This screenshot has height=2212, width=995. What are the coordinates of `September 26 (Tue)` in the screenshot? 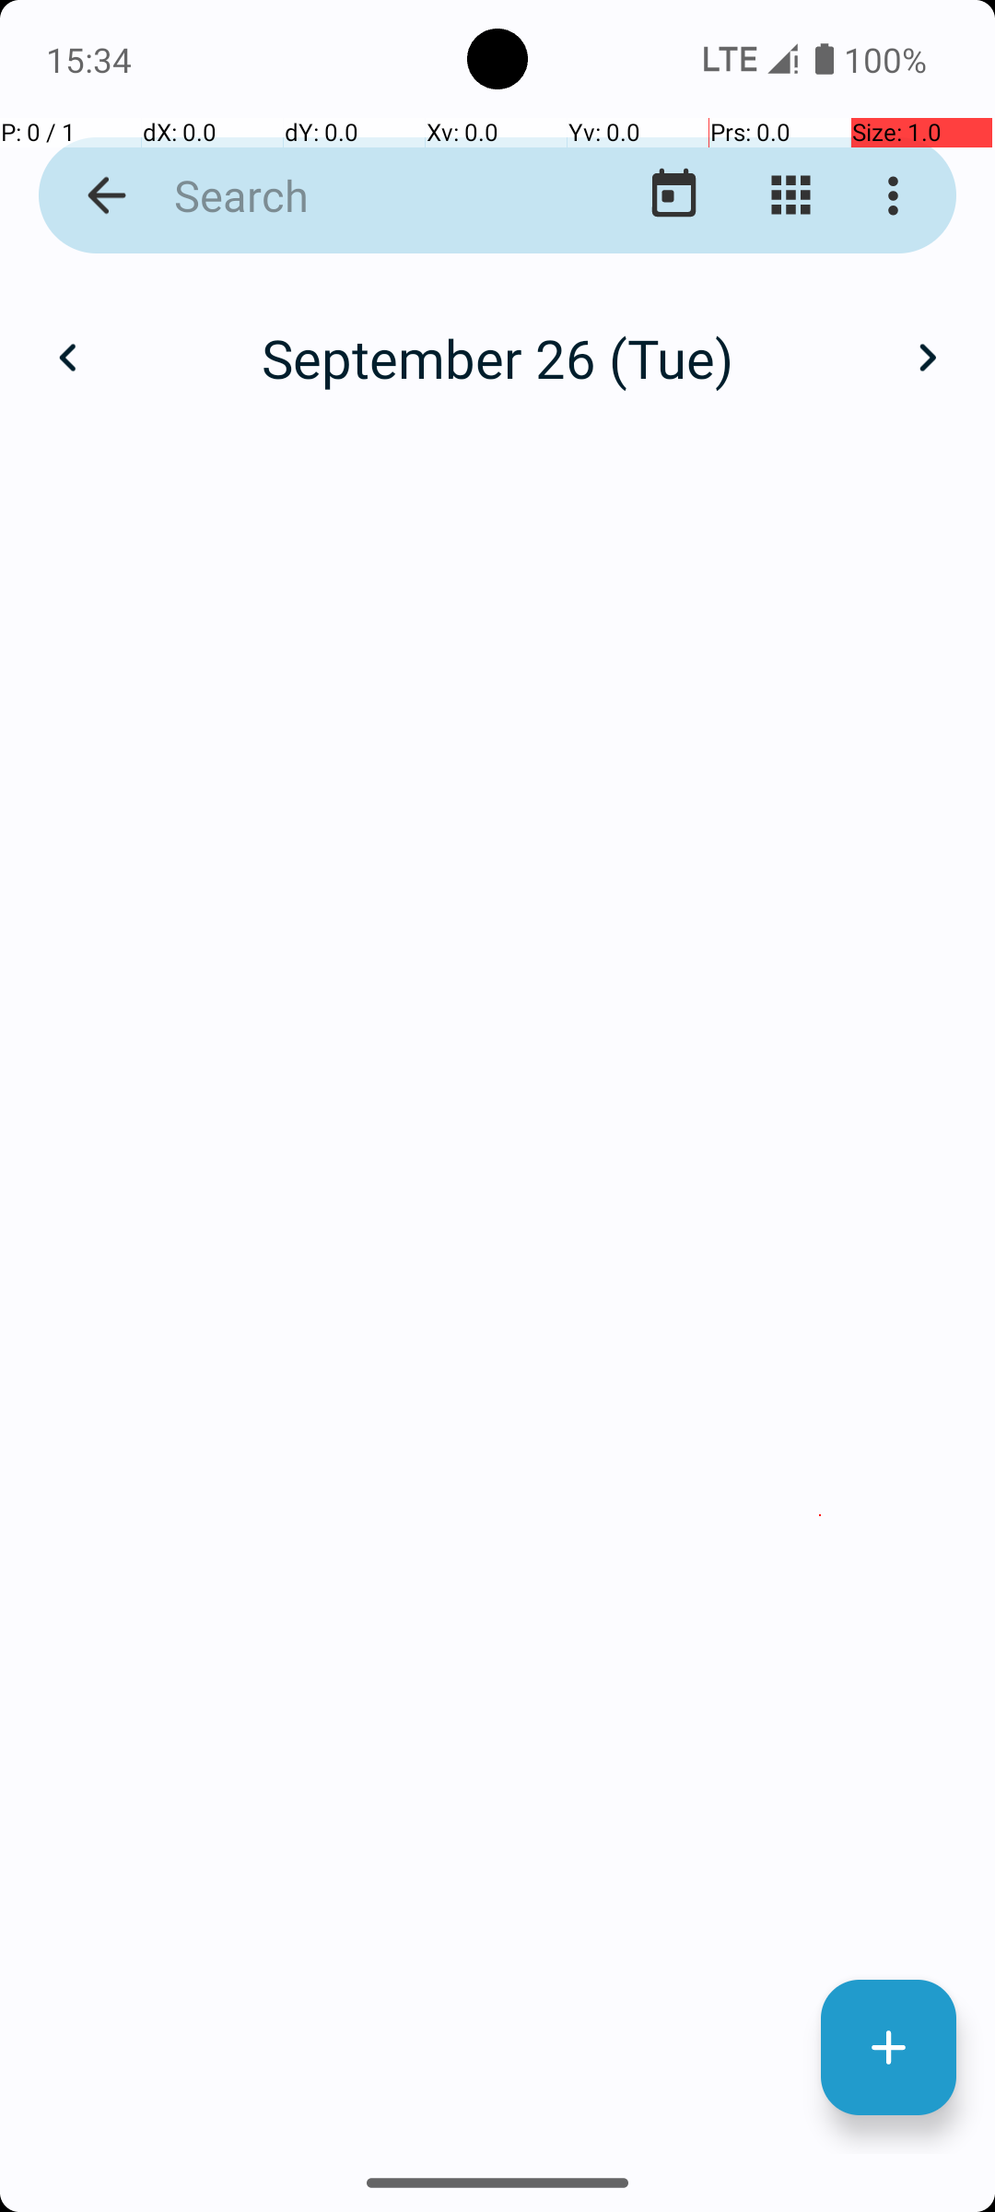 It's located at (497, 358).